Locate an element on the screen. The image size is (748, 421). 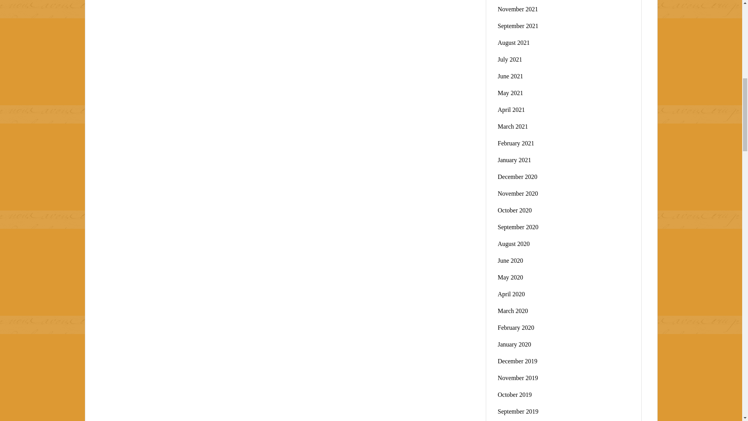
December 2020 is located at coordinates (518, 177).